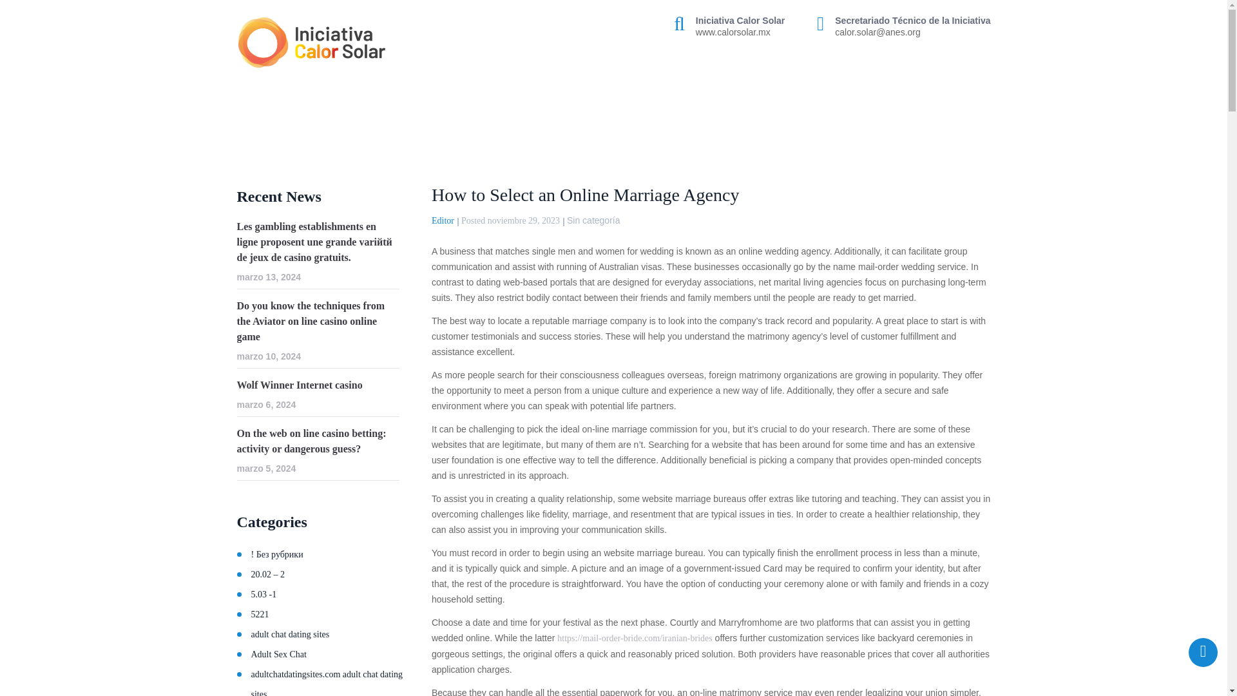 The height and width of the screenshot is (696, 1237). I want to click on Calor Solar, so click(312, 43).